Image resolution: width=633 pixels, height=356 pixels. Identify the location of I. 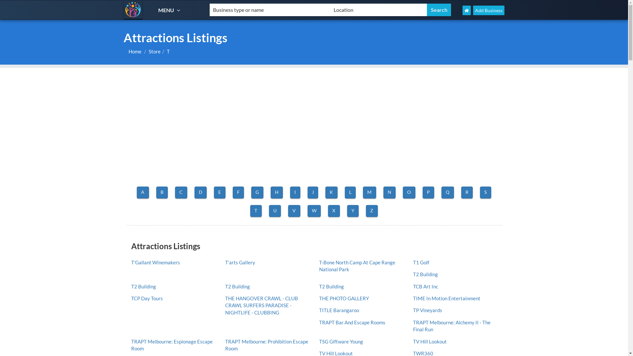
(295, 193).